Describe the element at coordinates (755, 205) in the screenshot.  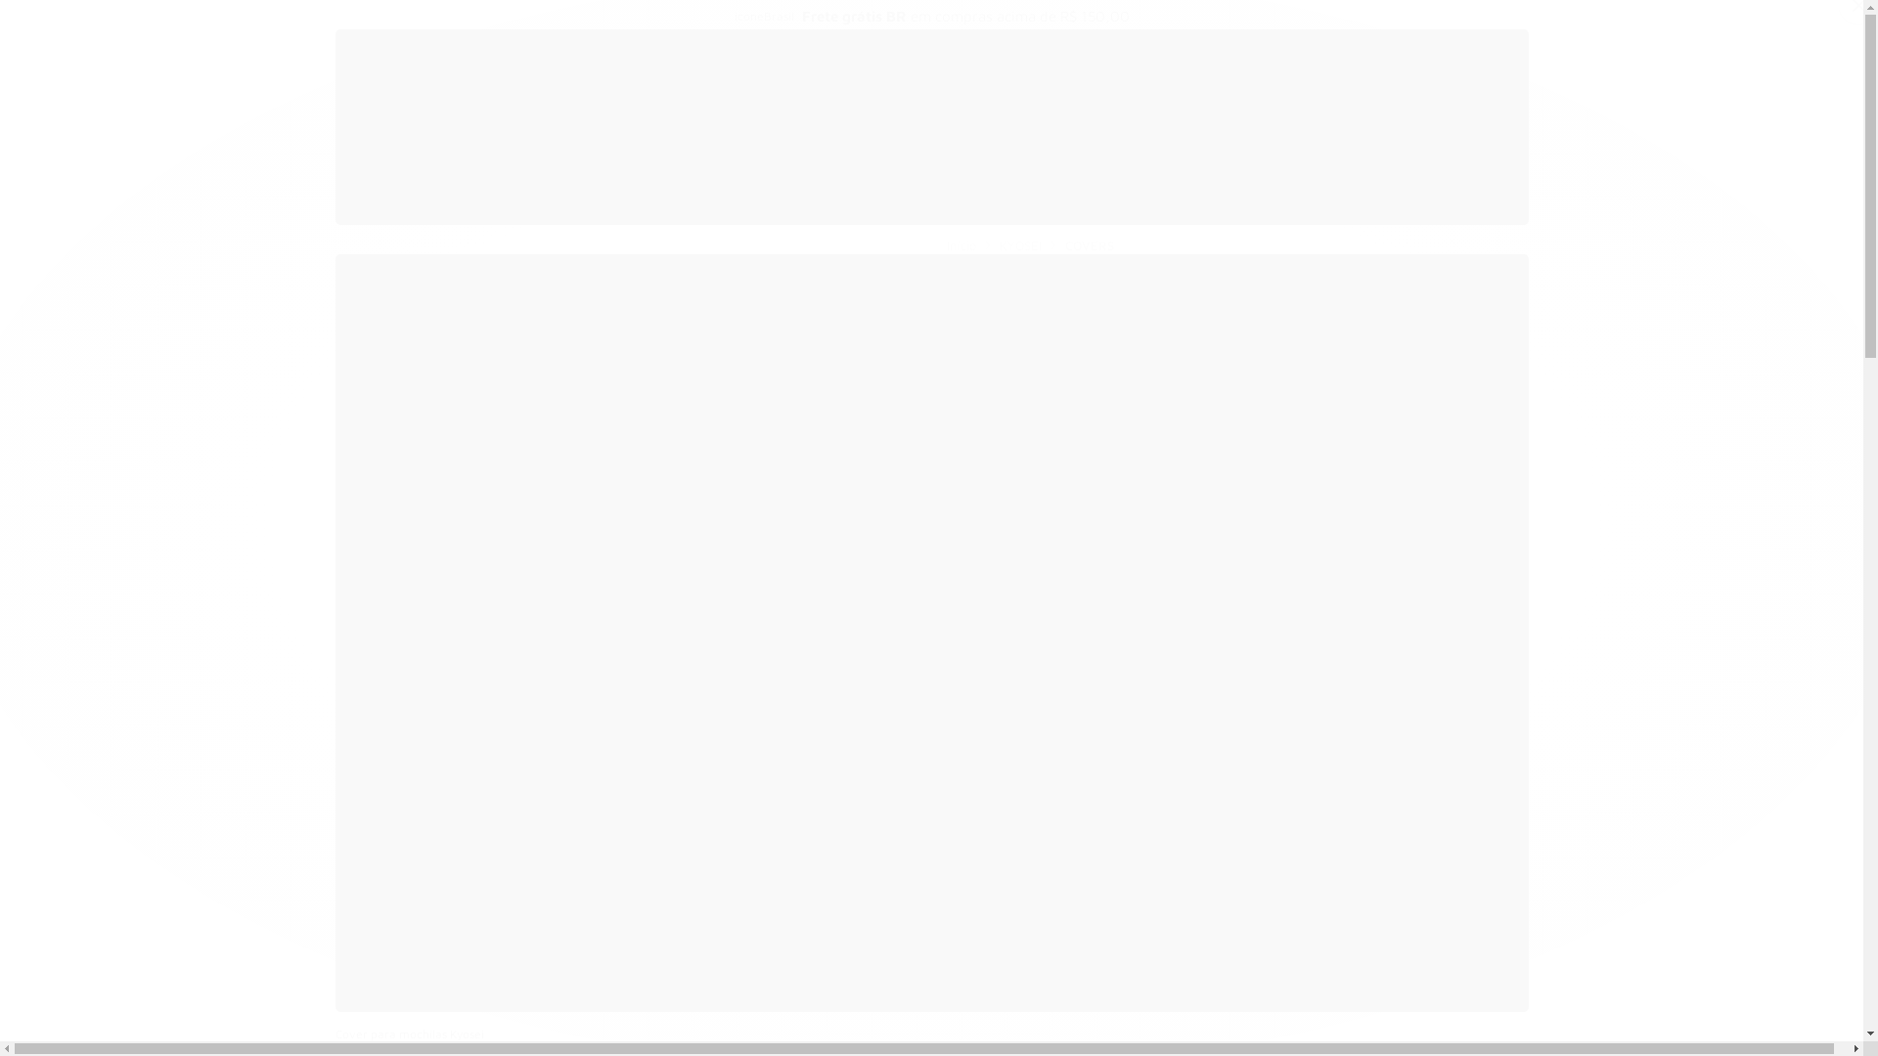
I see `SOBRE A 2C2` at that location.